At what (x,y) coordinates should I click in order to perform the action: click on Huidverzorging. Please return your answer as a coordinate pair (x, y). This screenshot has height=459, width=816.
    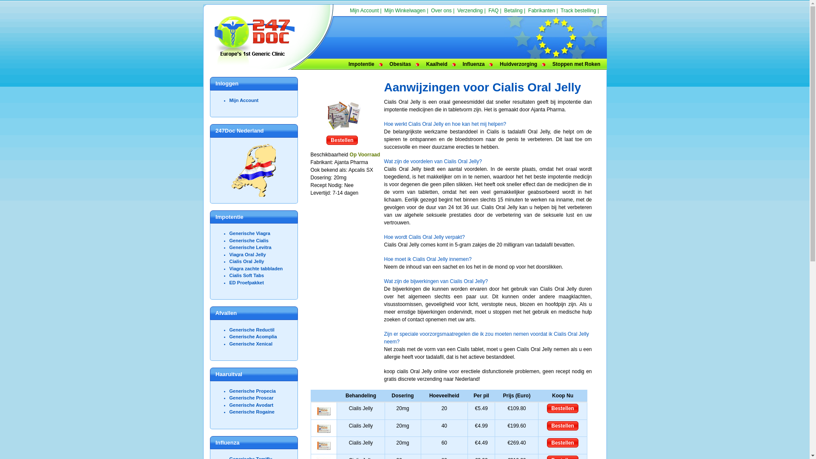
    Looking at the image, I should click on (518, 64).